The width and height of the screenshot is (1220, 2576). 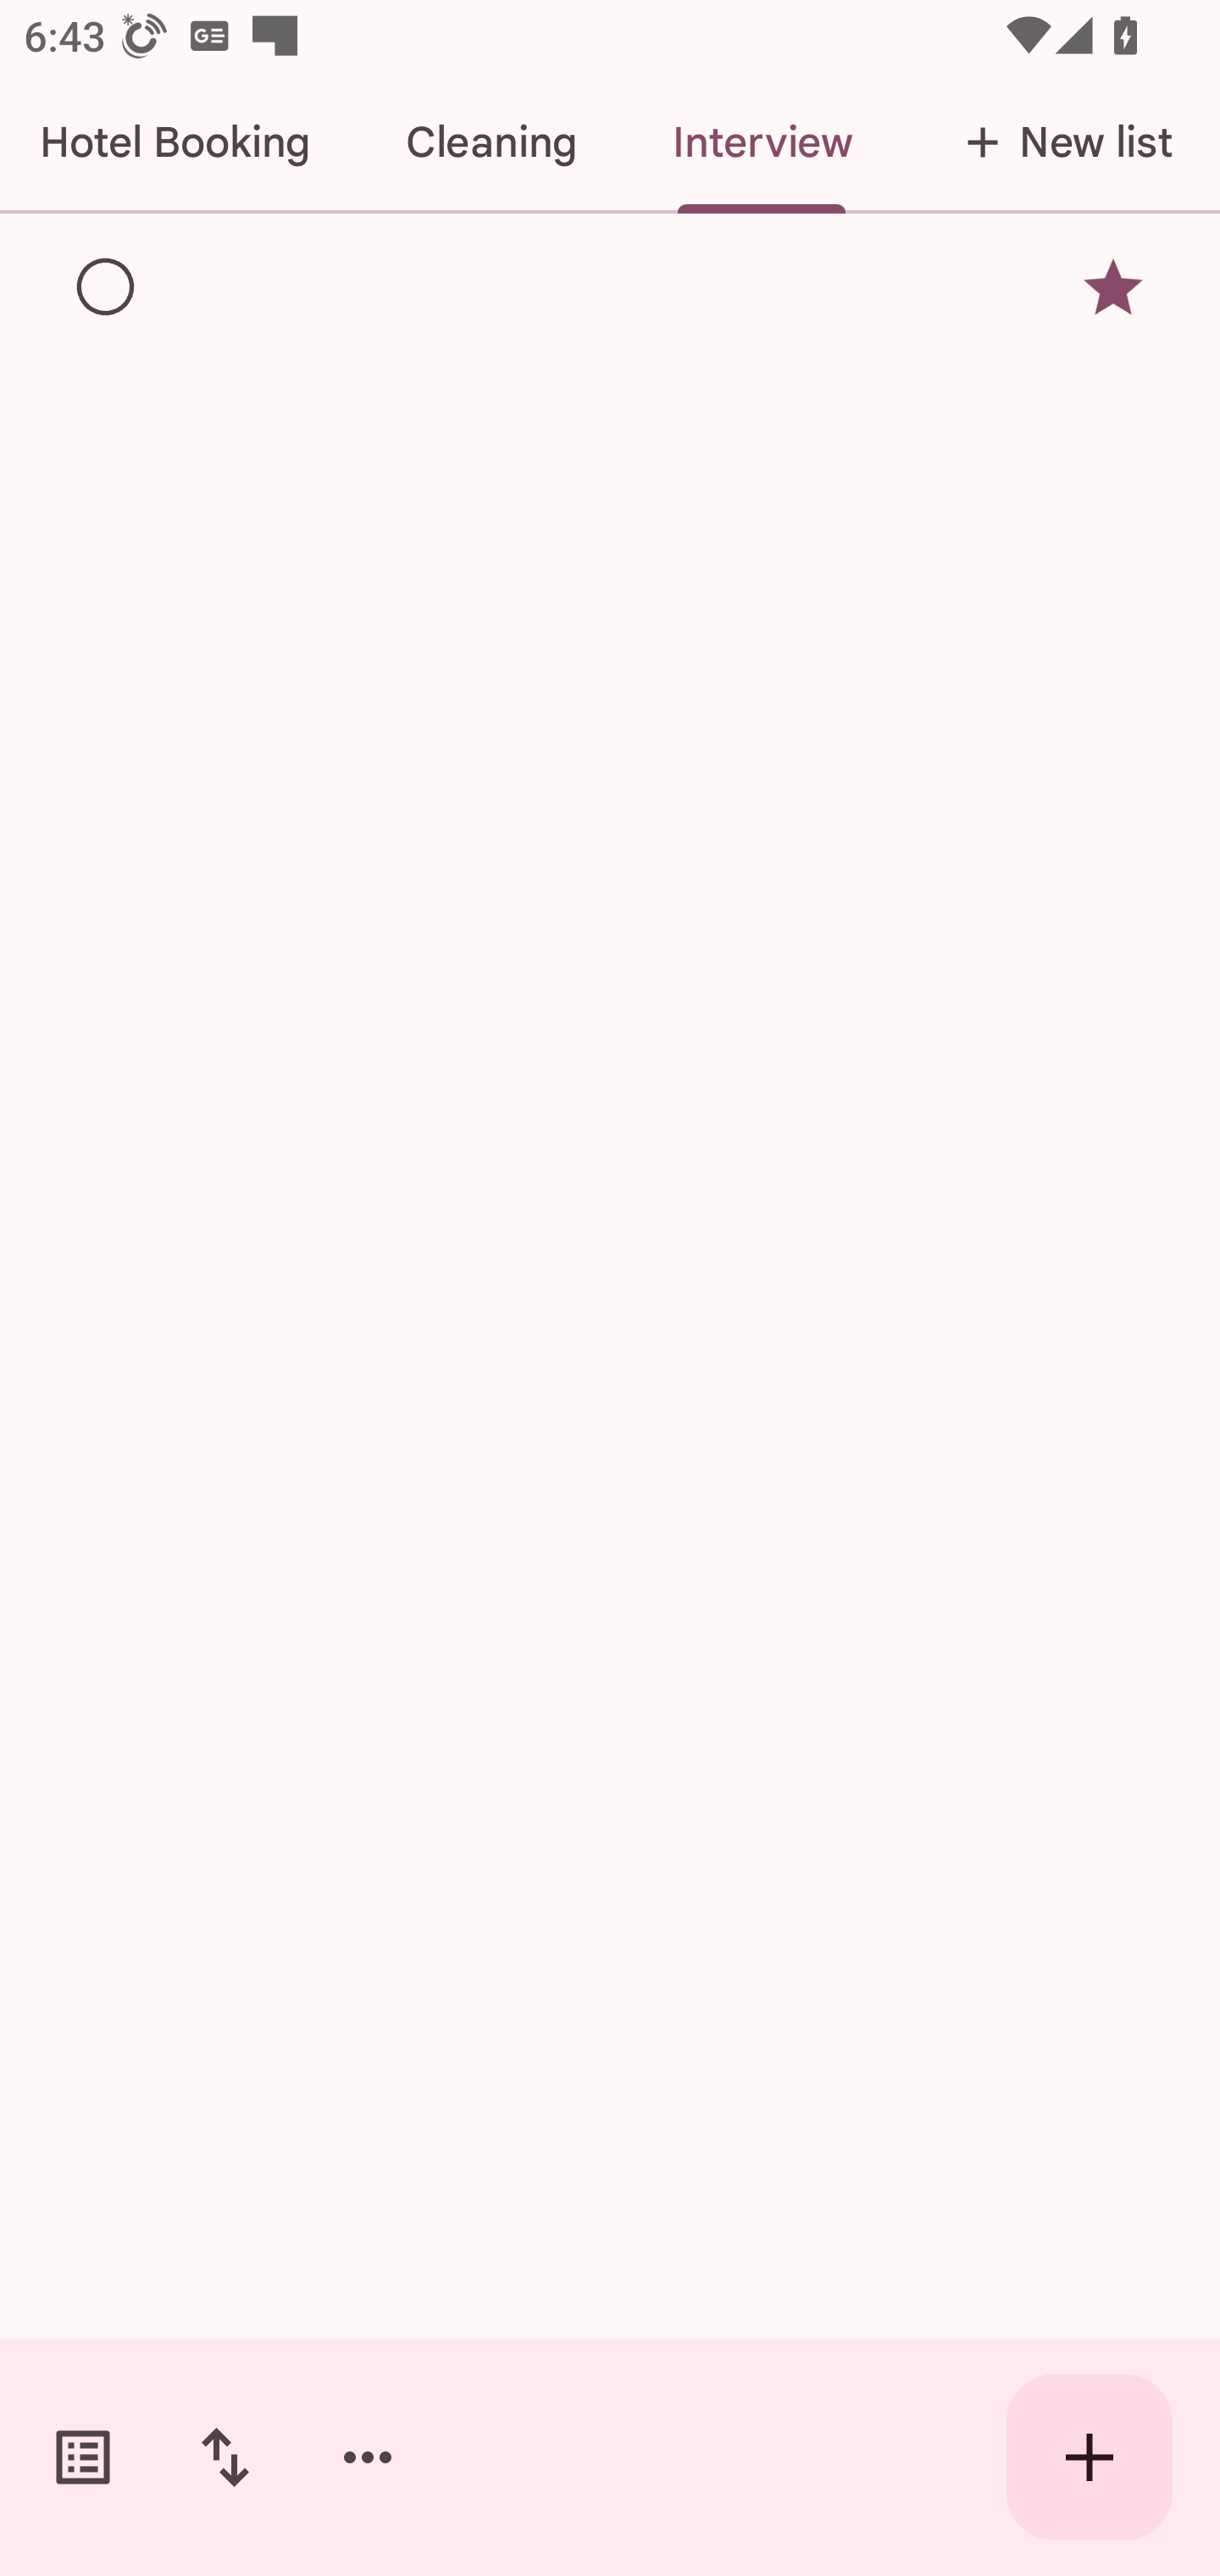 I want to click on Switch task lists, so click(x=83, y=2457).